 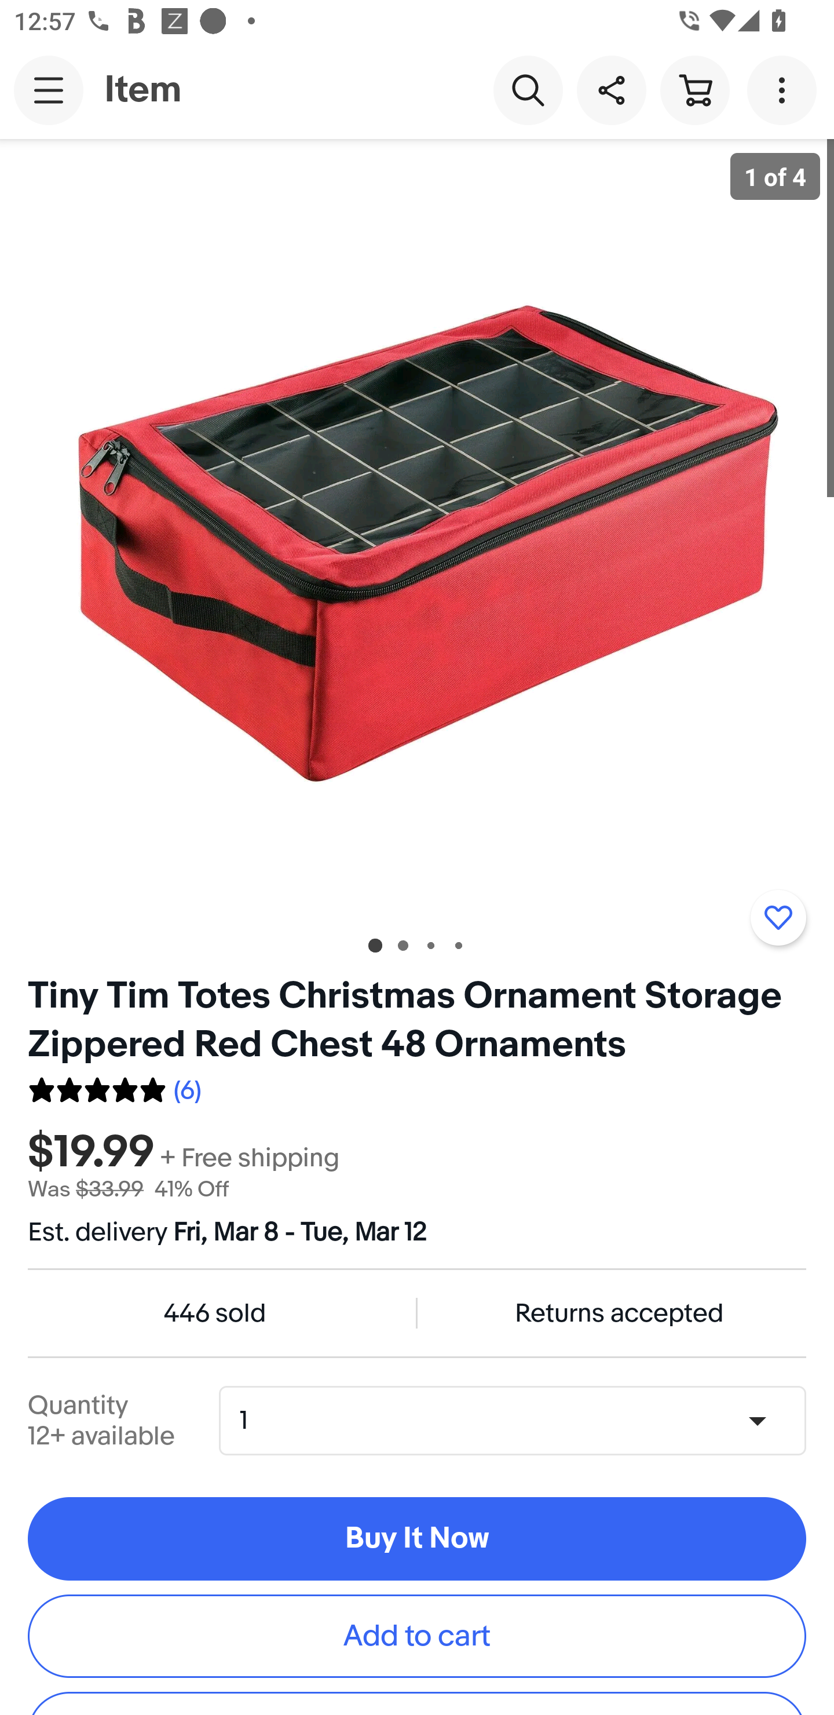 I want to click on Share this item, so click(x=611, y=89).